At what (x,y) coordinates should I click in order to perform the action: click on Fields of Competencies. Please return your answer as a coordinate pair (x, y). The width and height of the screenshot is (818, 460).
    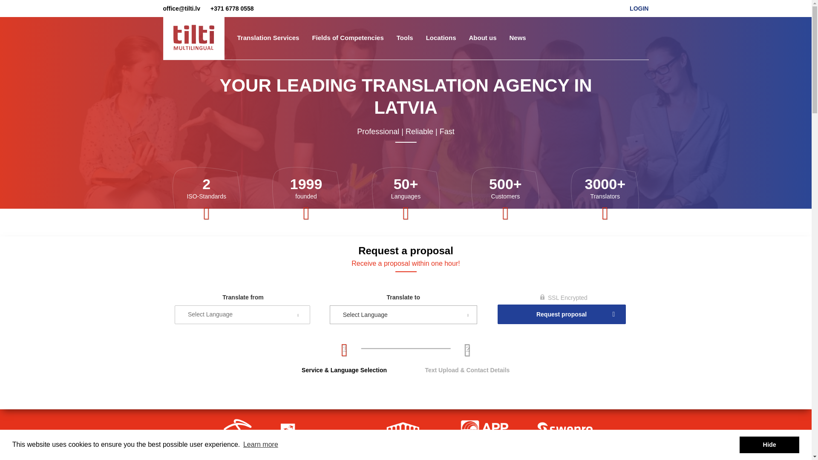
    Looking at the image, I should click on (348, 37).